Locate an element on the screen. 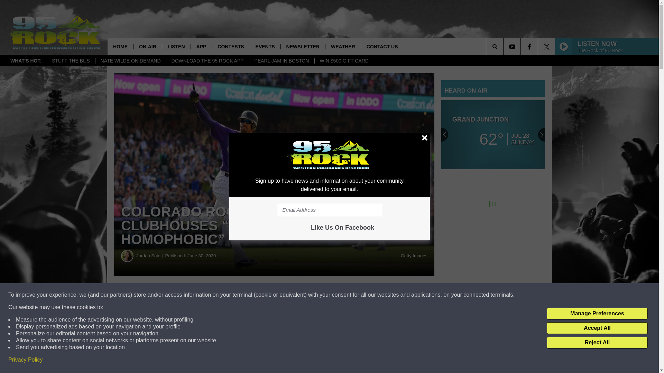 This screenshot has height=373, width=664. DOWNLOAD THE 95 ROCK APP is located at coordinates (207, 61).